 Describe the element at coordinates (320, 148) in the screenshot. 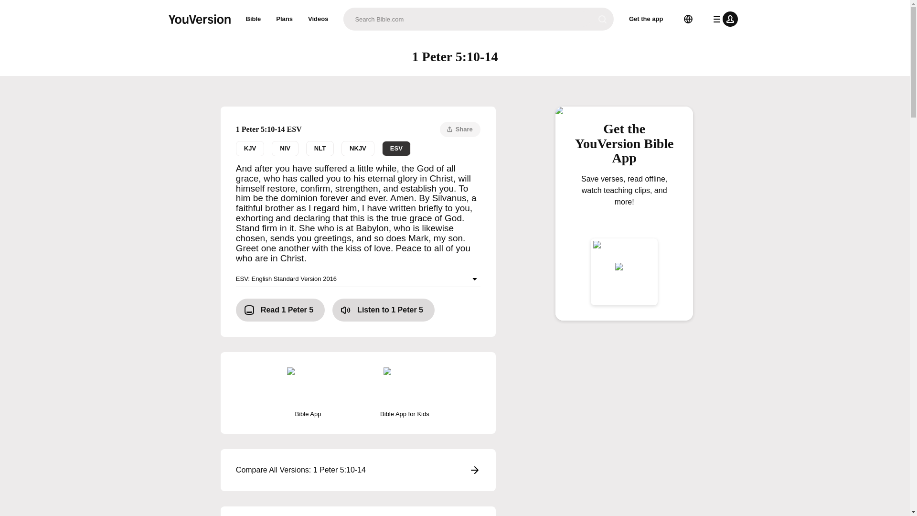

I see `NLT` at that location.